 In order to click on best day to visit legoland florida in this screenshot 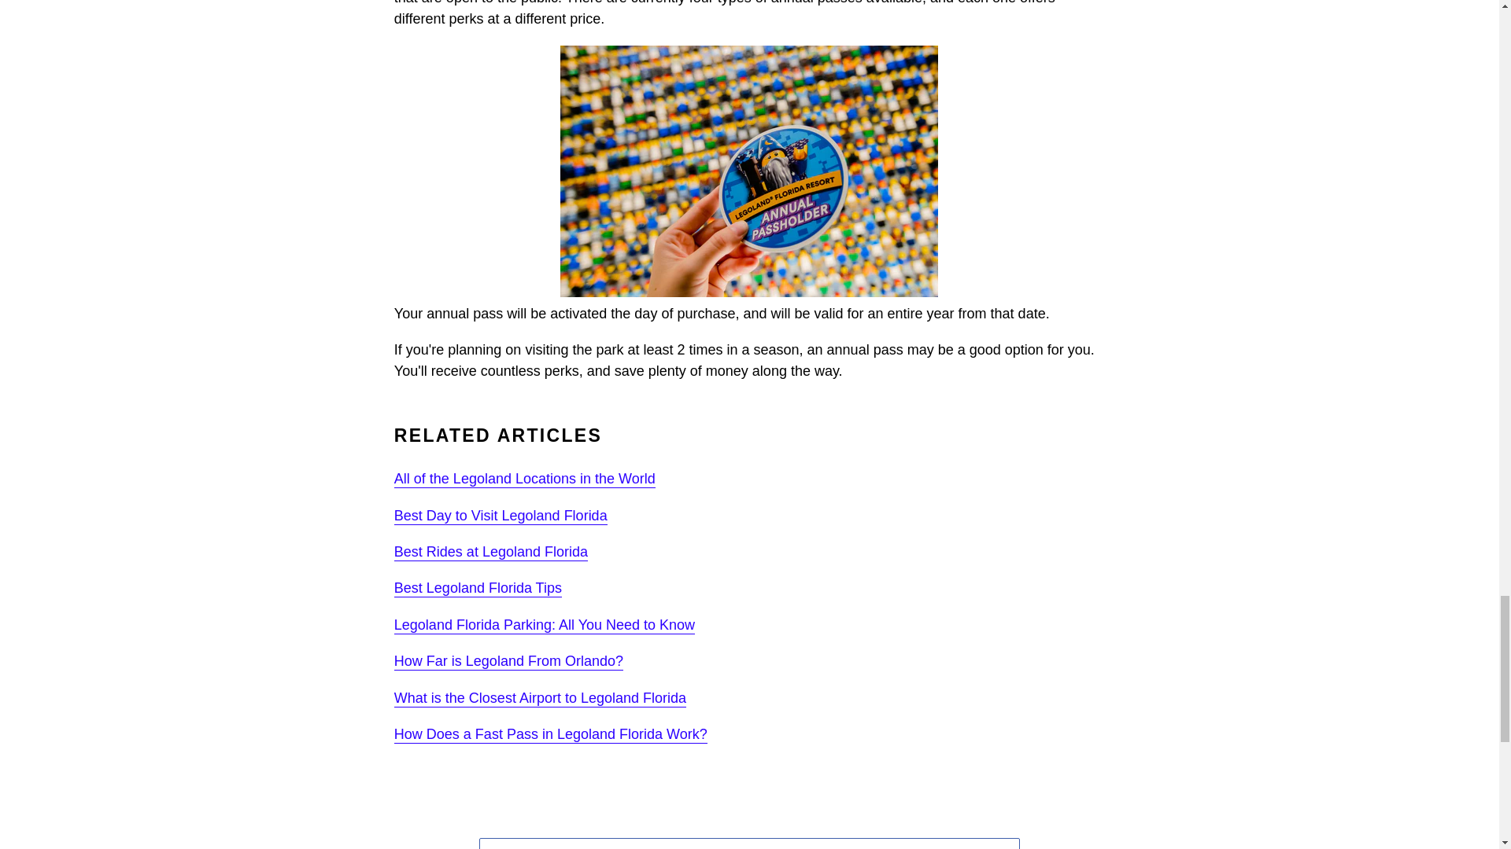, I will do `click(501, 516)`.